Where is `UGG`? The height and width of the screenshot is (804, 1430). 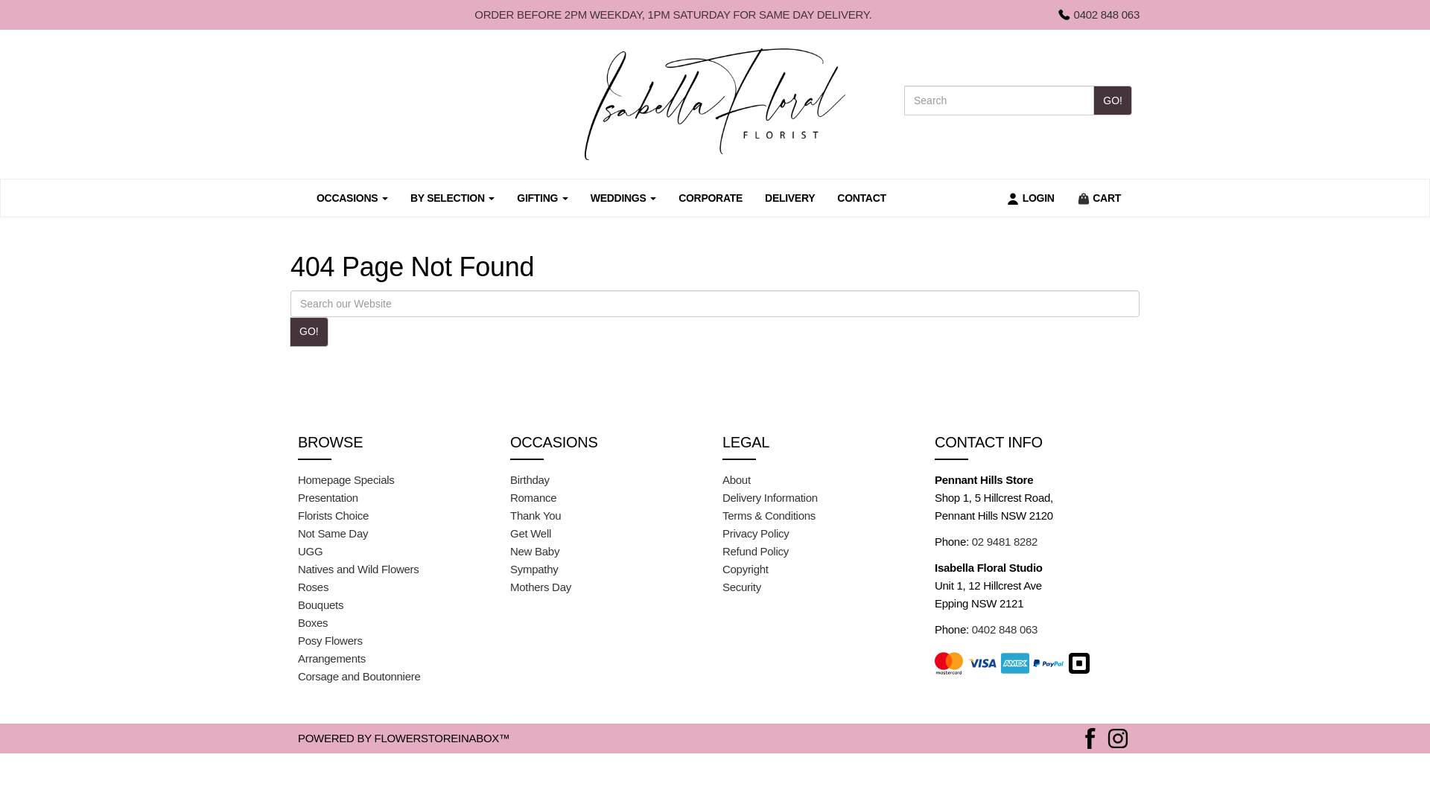
UGG is located at coordinates (310, 551).